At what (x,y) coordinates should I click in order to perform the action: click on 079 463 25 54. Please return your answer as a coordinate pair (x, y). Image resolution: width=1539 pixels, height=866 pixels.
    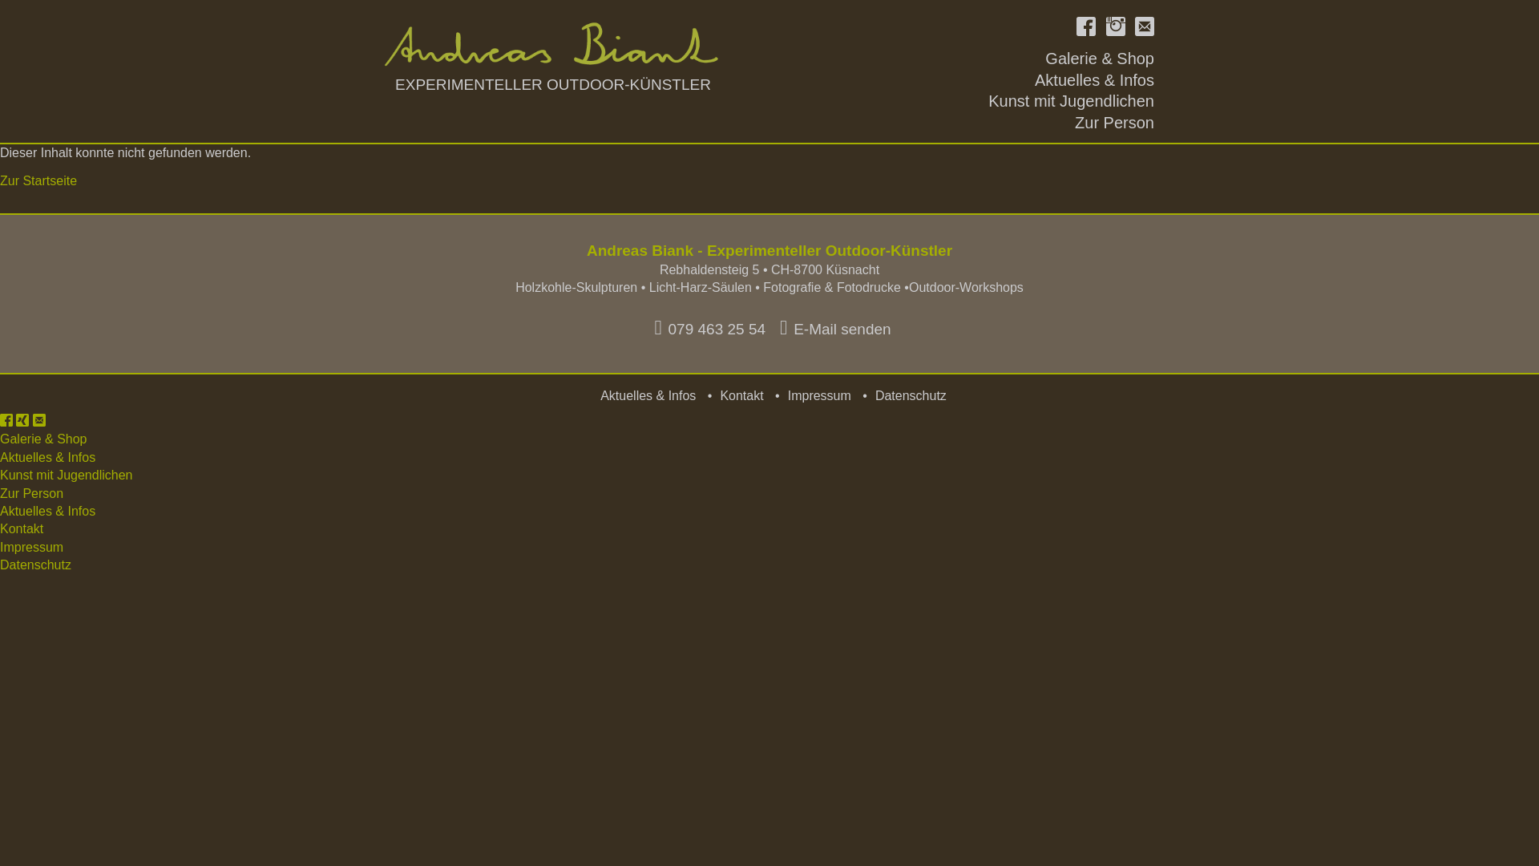
    Looking at the image, I should click on (707, 327).